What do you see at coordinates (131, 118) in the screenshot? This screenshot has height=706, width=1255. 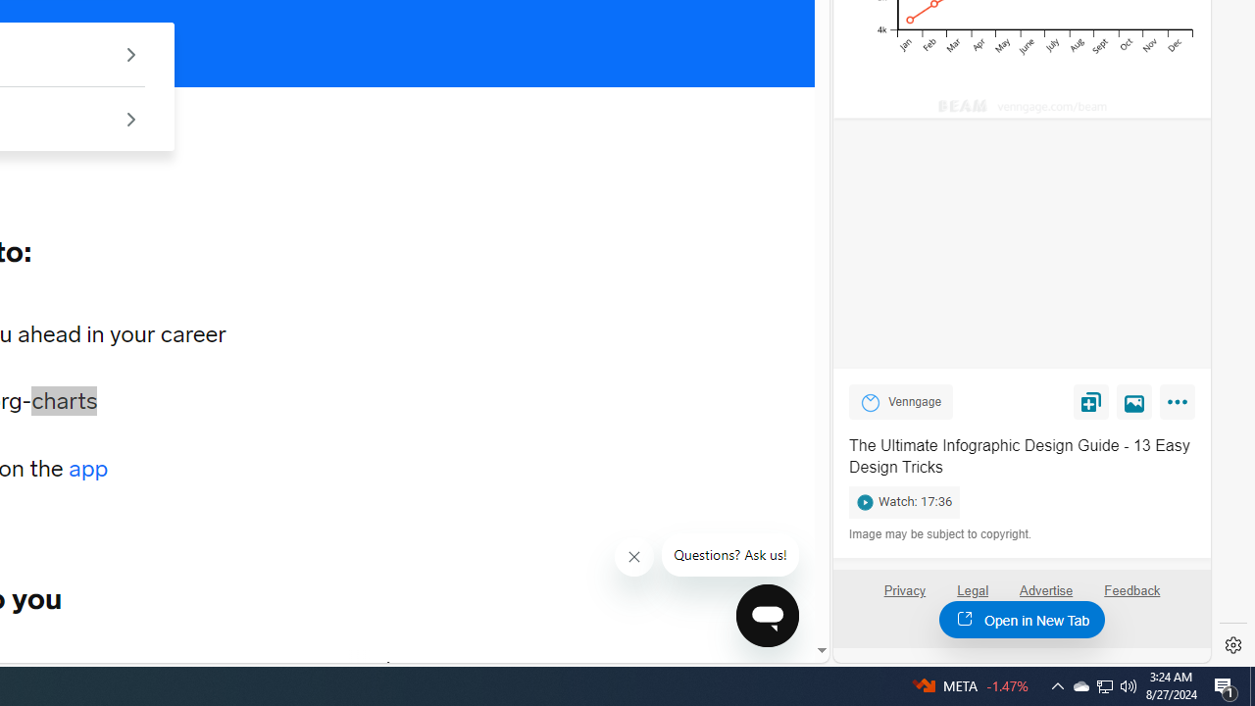 I see `See group offers` at bounding box center [131, 118].